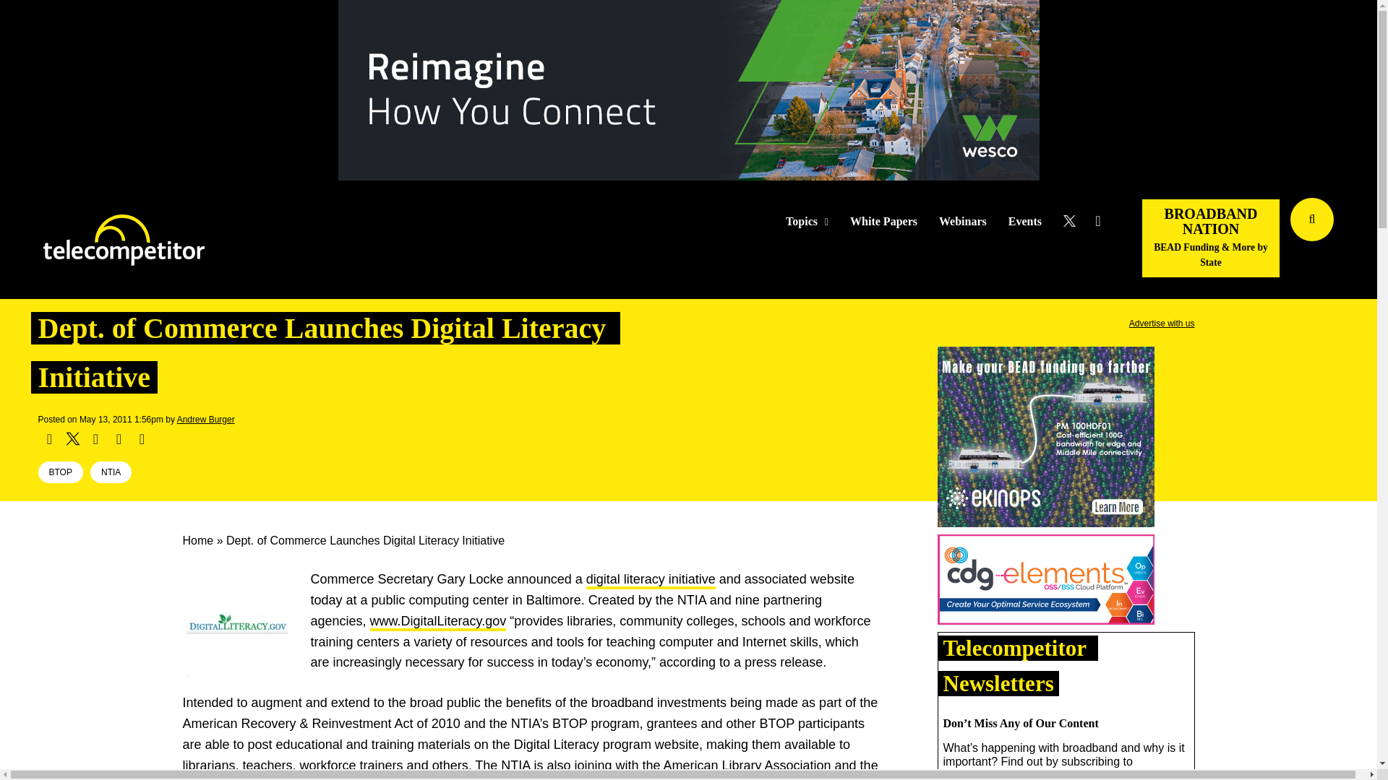 The width and height of the screenshot is (1388, 780). What do you see at coordinates (95, 439) in the screenshot?
I see `Share on Linked In` at bounding box center [95, 439].